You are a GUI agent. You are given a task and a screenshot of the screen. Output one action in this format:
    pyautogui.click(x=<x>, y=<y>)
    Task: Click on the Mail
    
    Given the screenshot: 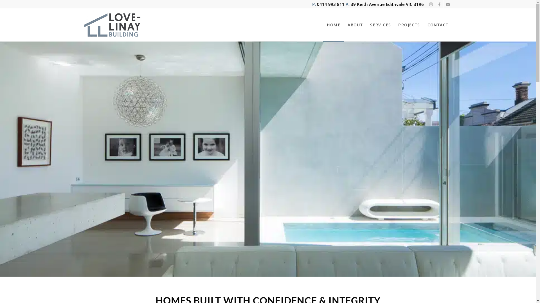 What is the action you would take?
    pyautogui.click(x=448, y=4)
    